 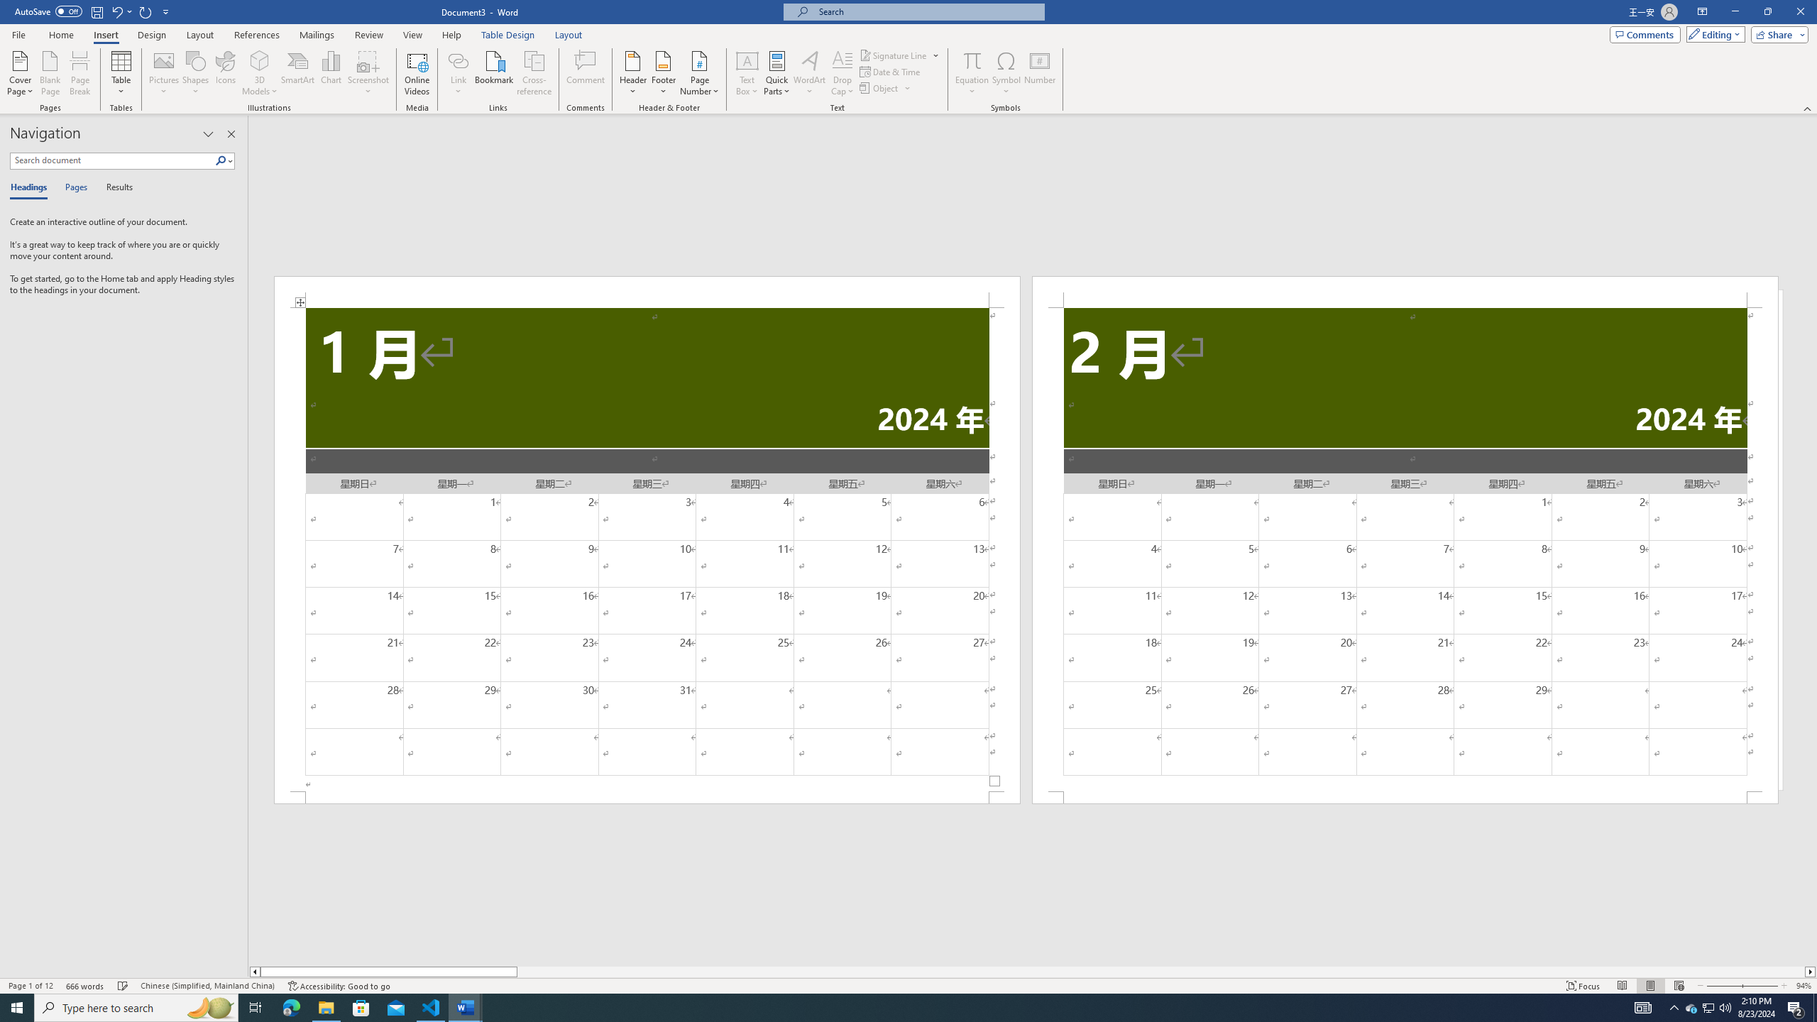 What do you see at coordinates (778, 73) in the screenshot?
I see `Quick Parts` at bounding box center [778, 73].